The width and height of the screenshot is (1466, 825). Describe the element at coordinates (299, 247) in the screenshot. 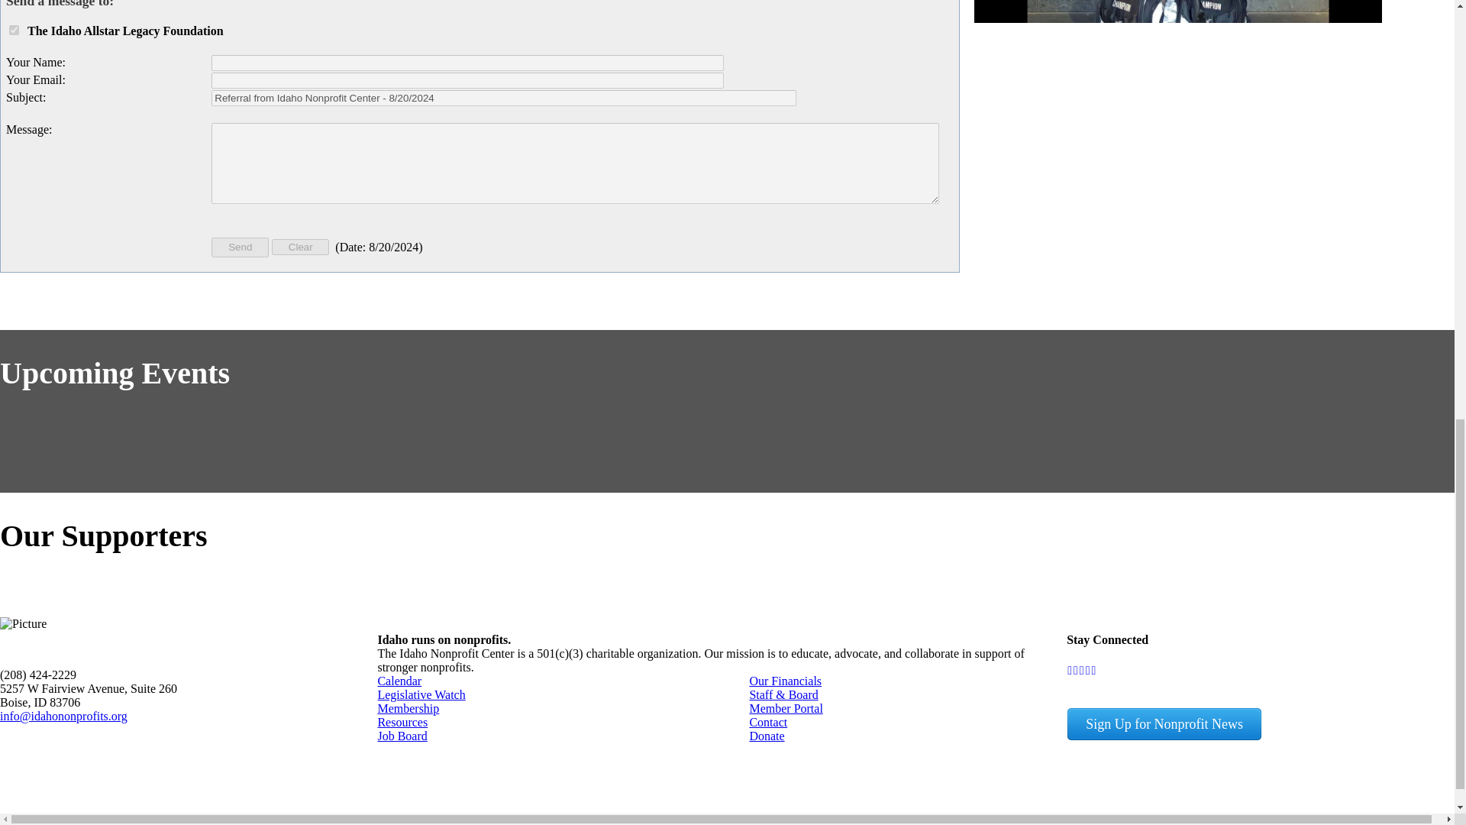

I see `Clear` at that location.